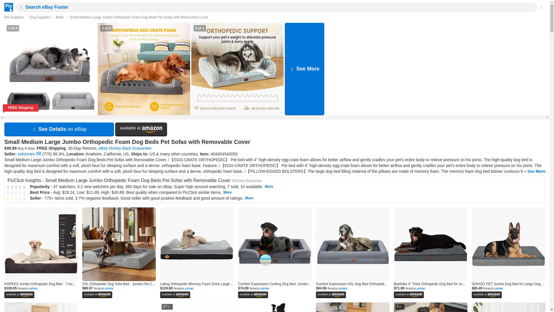 The image size is (554, 312). I want to click on eBay Item Number, so click(224, 154).